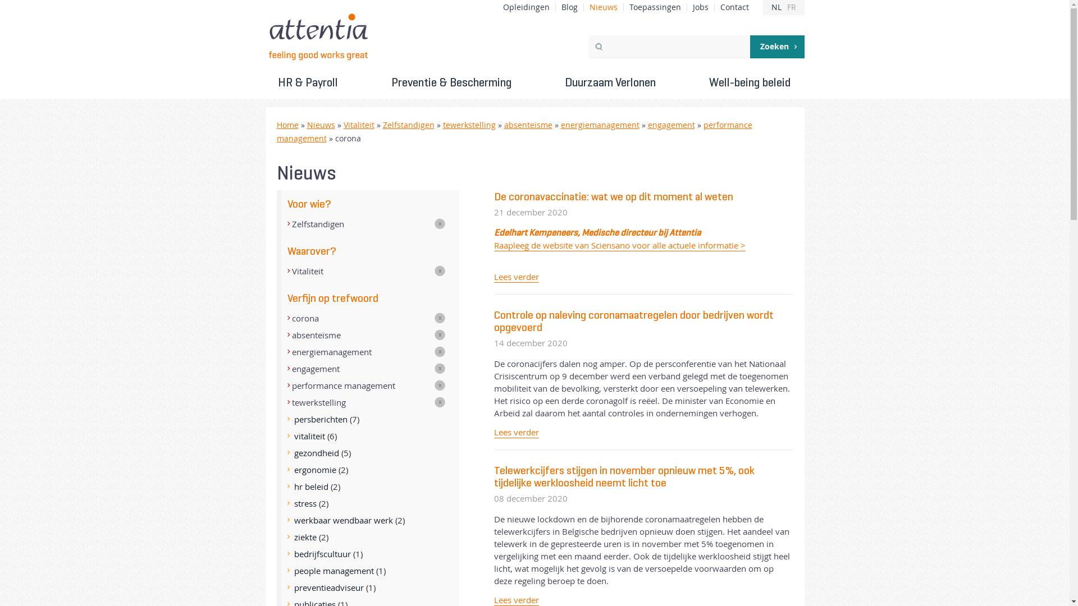 The width and height of the screenshot is (1078, 606). What do you see at coordinates (368, 554) in the screenshot?
I see `bedrijfscultuur (1)
Apply bedrijfscultuur filter` at bounding box center [368, 554].